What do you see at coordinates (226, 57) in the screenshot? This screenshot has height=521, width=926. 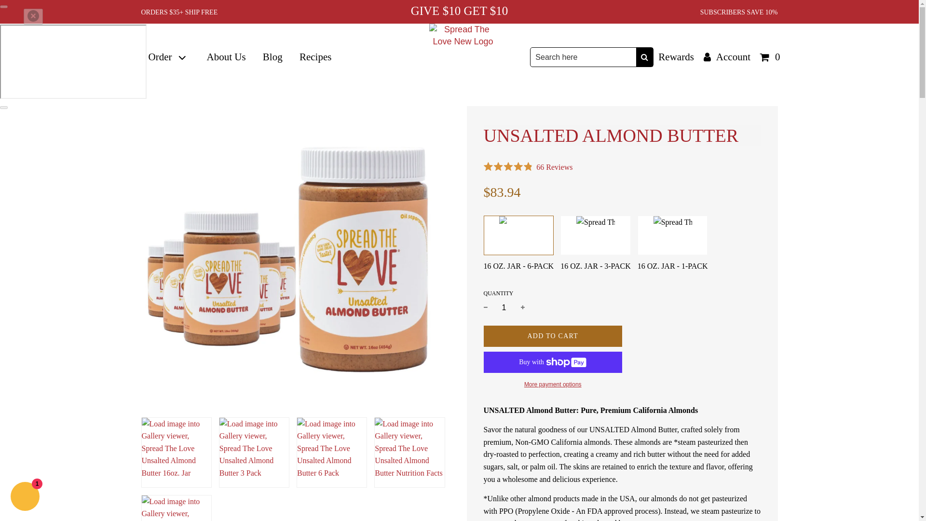 I see `About Us` at bounding box center [226, 57].